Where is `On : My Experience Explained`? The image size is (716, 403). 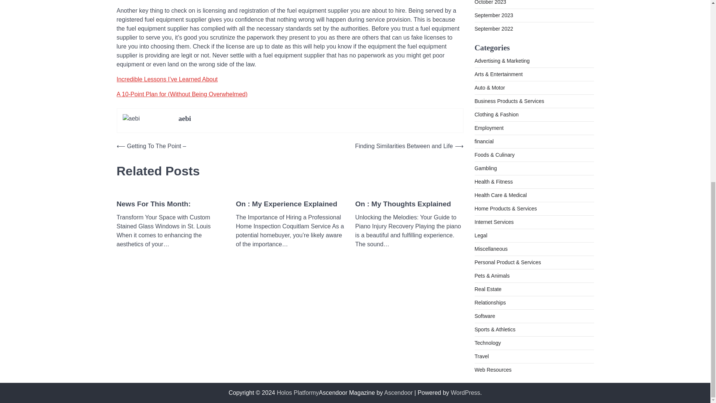
On : My Experience Explained is located at coordinates (286, 204).